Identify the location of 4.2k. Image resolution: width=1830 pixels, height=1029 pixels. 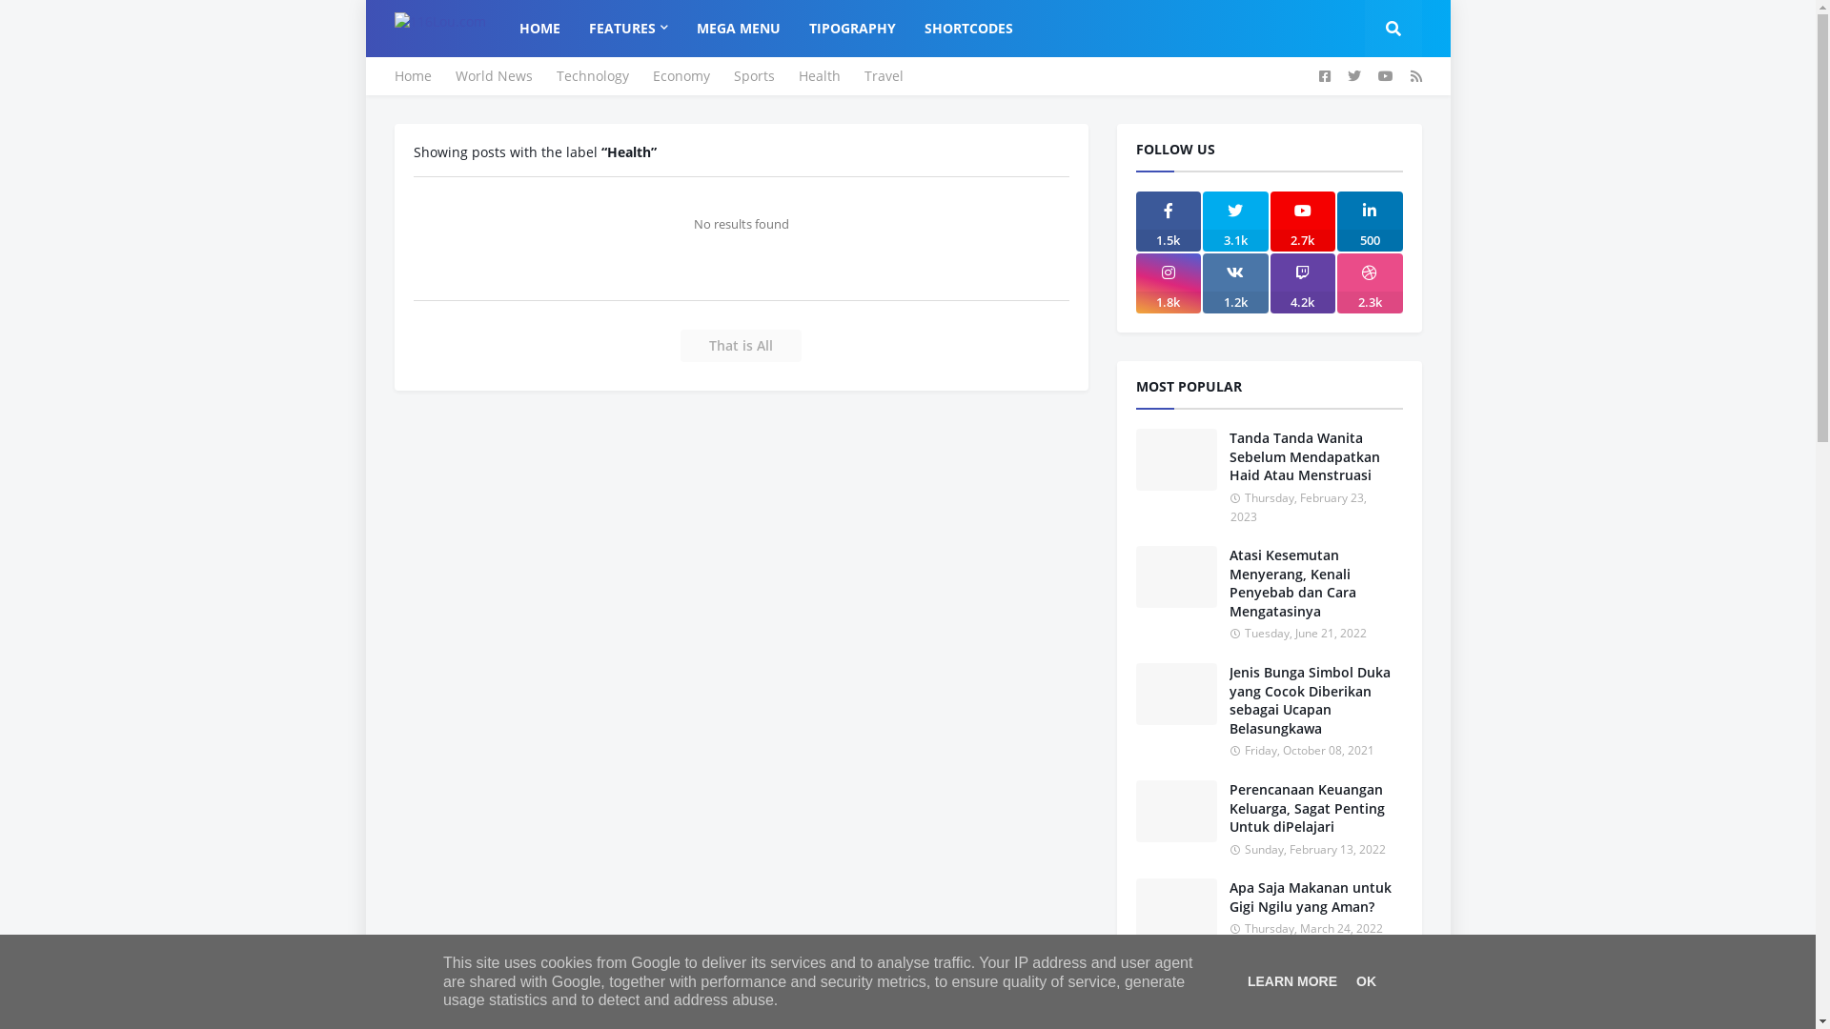
(1302, 284).